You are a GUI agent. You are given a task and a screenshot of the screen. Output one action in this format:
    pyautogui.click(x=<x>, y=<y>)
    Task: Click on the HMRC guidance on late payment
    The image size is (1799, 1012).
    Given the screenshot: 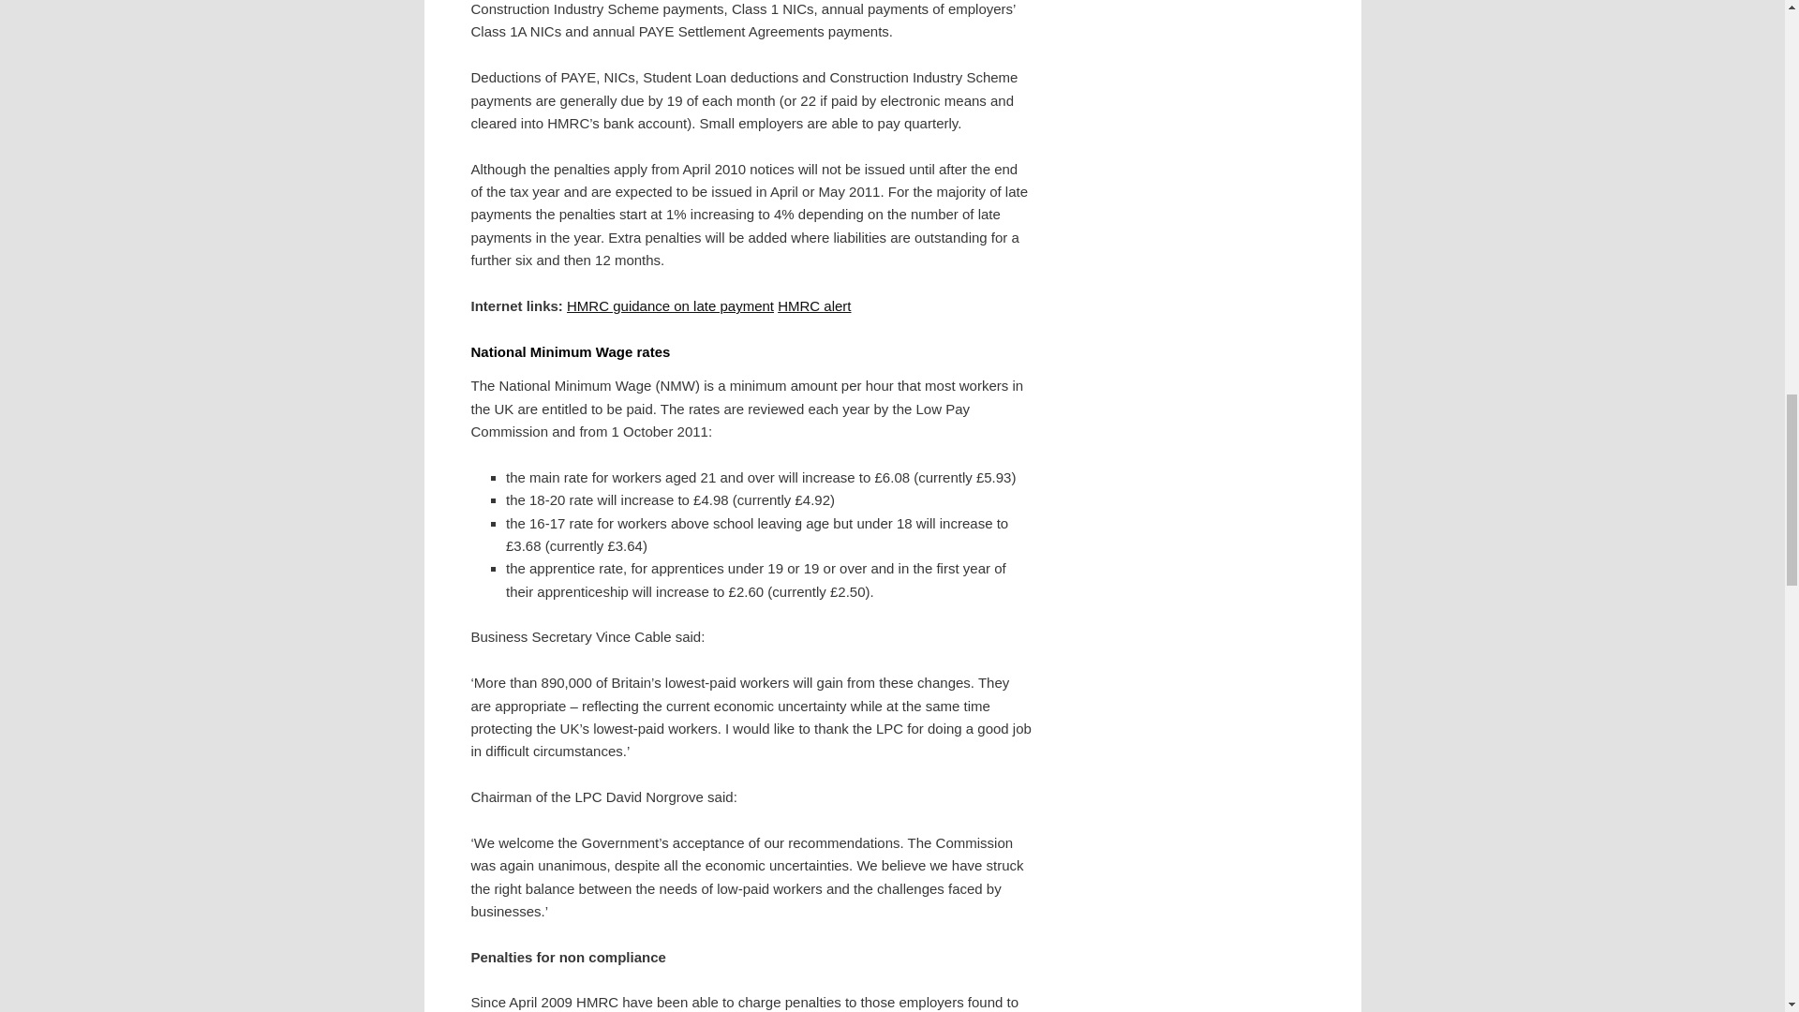 What is the action you would take?
    pyautogui.click(x=669, y=305)
    